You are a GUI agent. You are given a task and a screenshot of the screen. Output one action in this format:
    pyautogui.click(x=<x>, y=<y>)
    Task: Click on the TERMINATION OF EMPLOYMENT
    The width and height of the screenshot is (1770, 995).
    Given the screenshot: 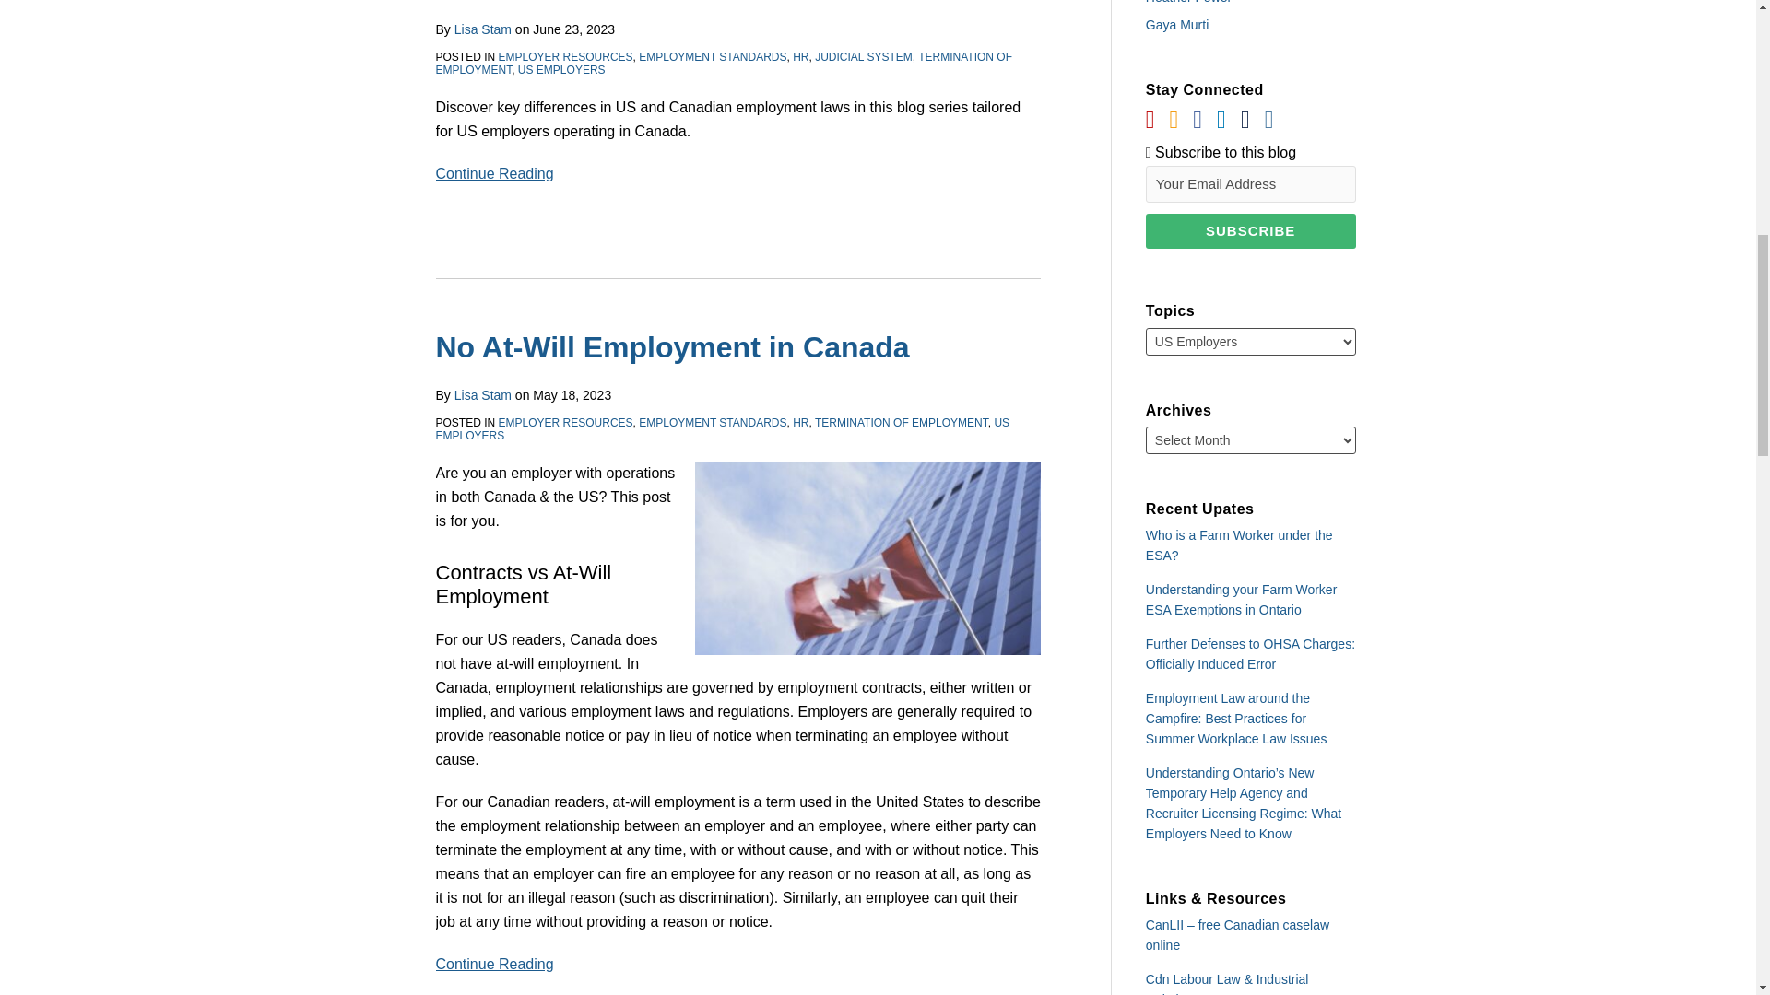 What is the action you would take?
    pyautogui.click(x=723, y=64)
    